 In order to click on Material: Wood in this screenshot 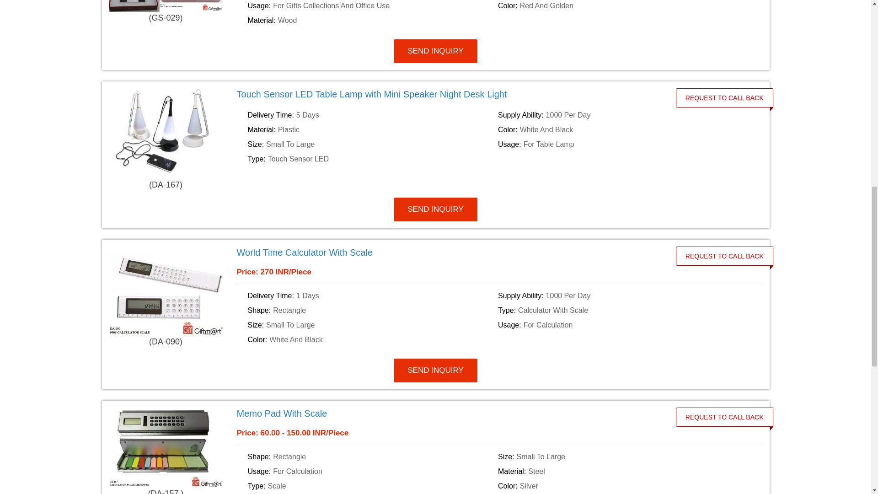, I will do `click(371, 21)`.